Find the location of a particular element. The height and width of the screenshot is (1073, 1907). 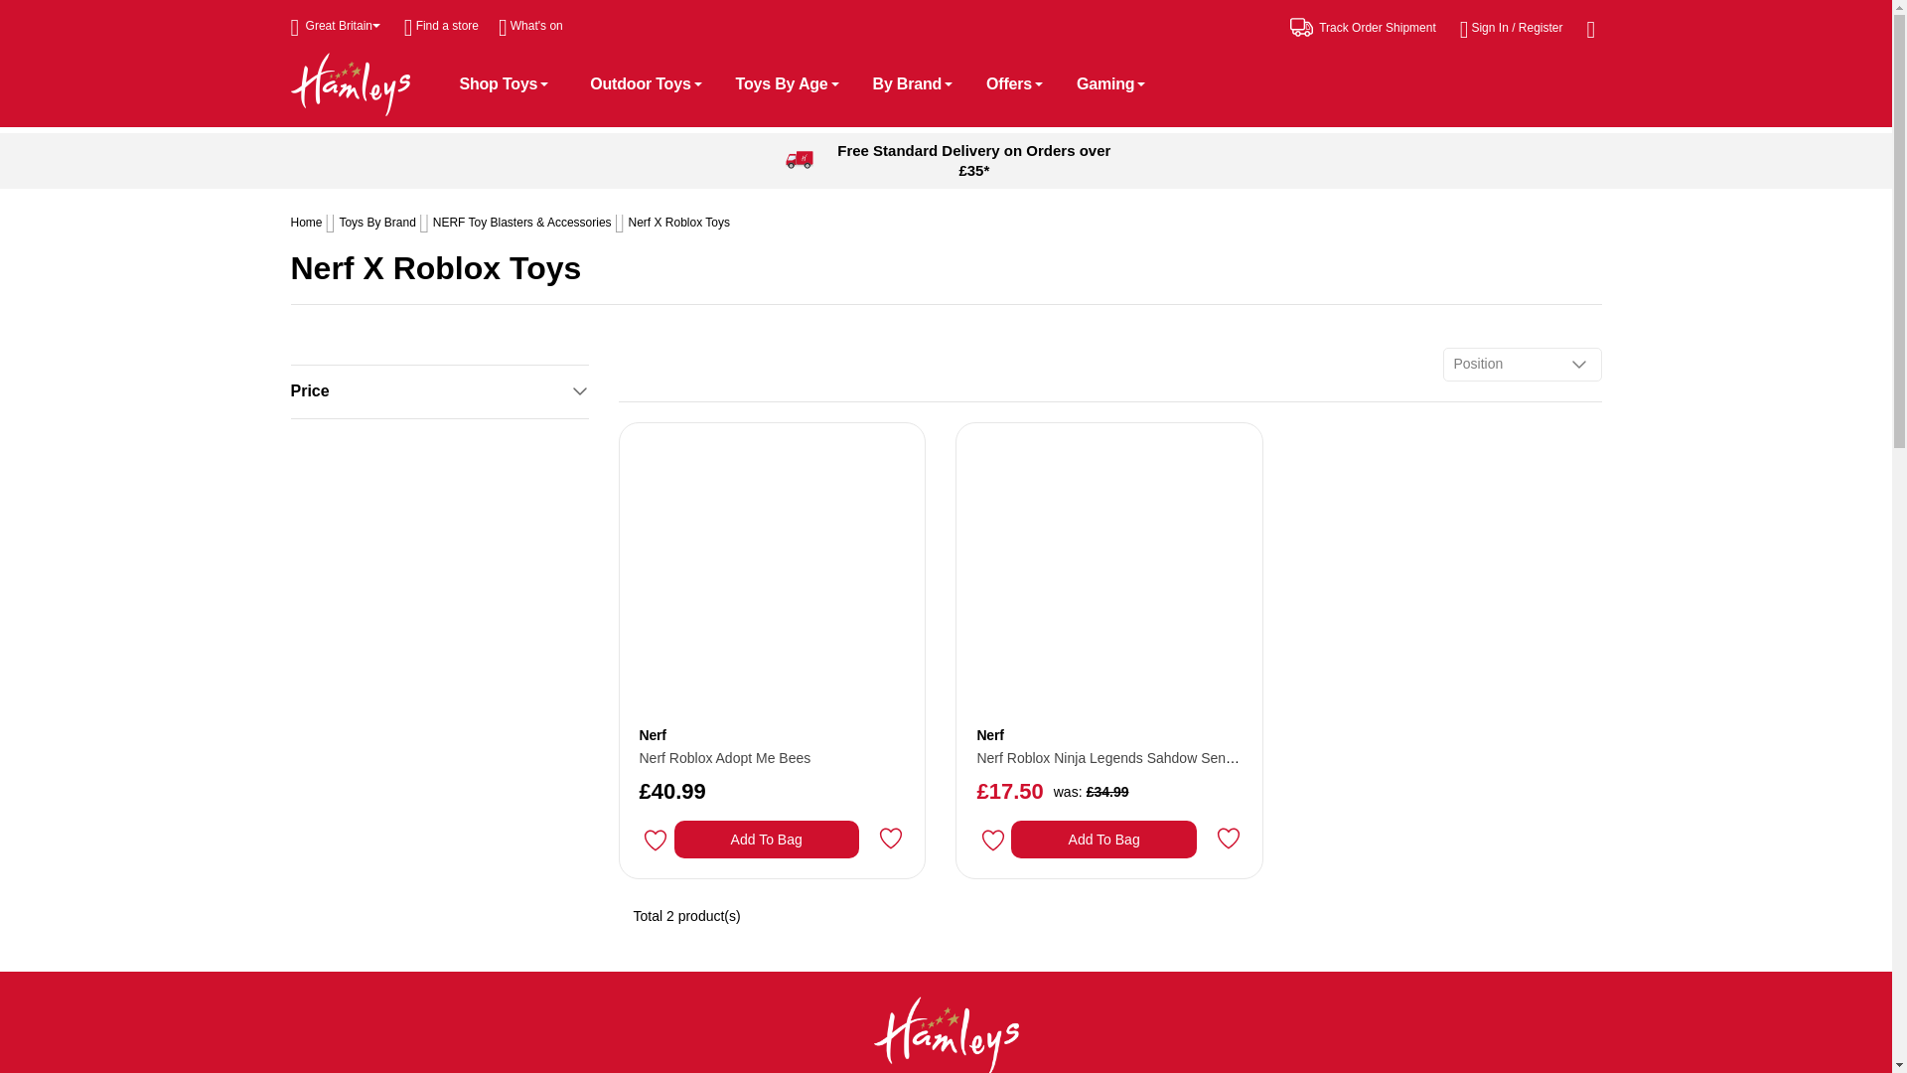

Shop Toys is located at coordinates (507, 83).